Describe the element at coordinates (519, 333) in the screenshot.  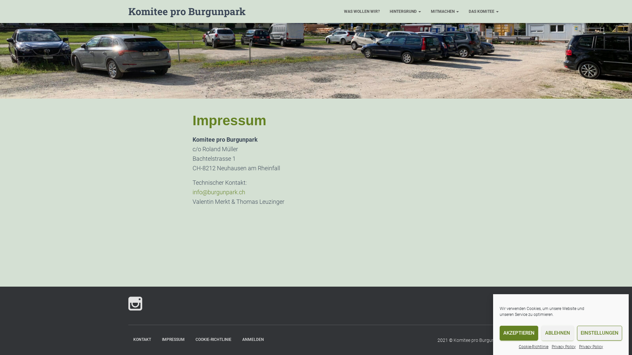
I see `AKZEPTIEREN` at that location.